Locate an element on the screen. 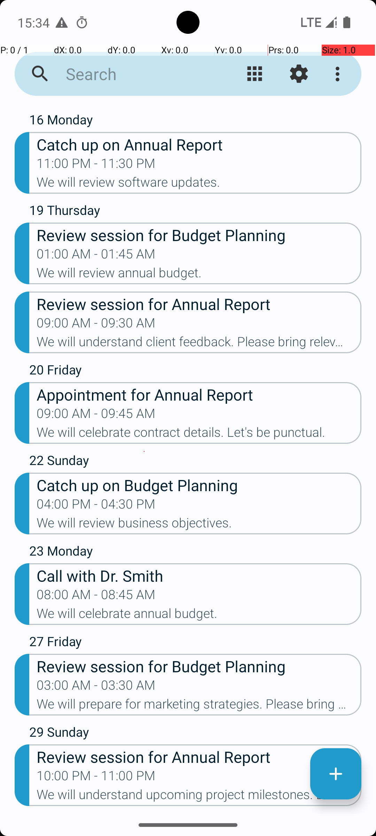 The image size is (376, 836). We will understand client feedback. Please bring relevant documents. is located at coordinates (199, 344).